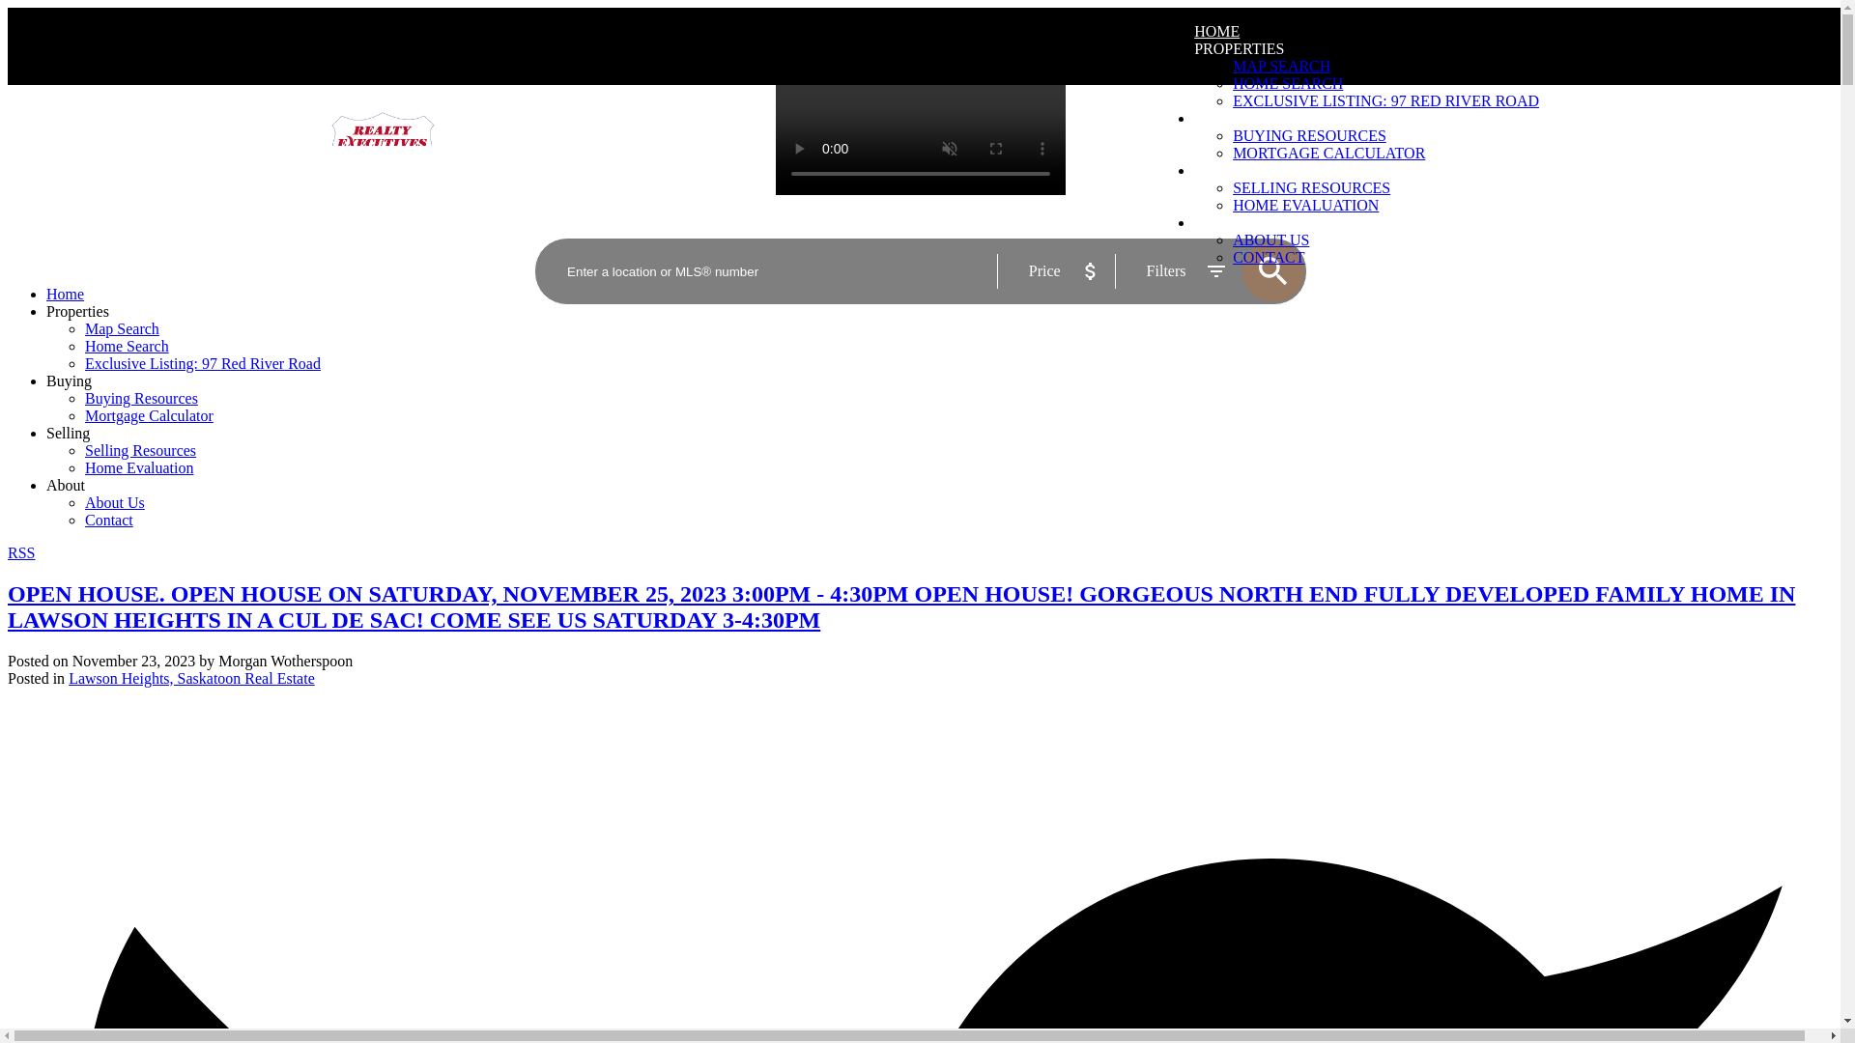 The image size is (1855, 1043). I want to click on Home Search, so click(127, 346).